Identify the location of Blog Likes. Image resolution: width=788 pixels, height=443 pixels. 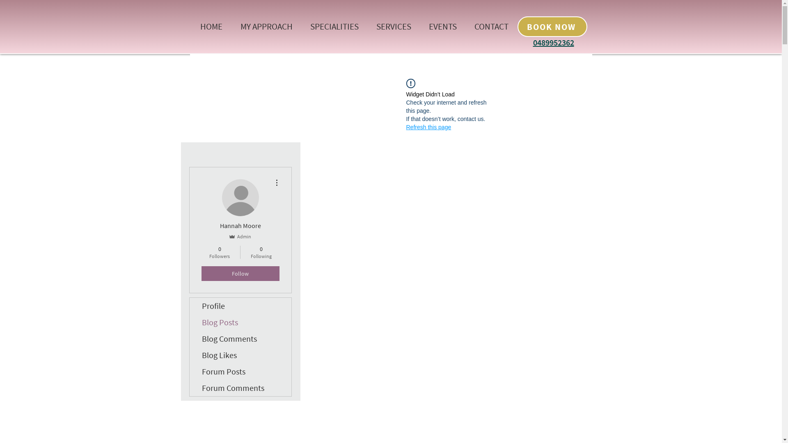
(241, 355).